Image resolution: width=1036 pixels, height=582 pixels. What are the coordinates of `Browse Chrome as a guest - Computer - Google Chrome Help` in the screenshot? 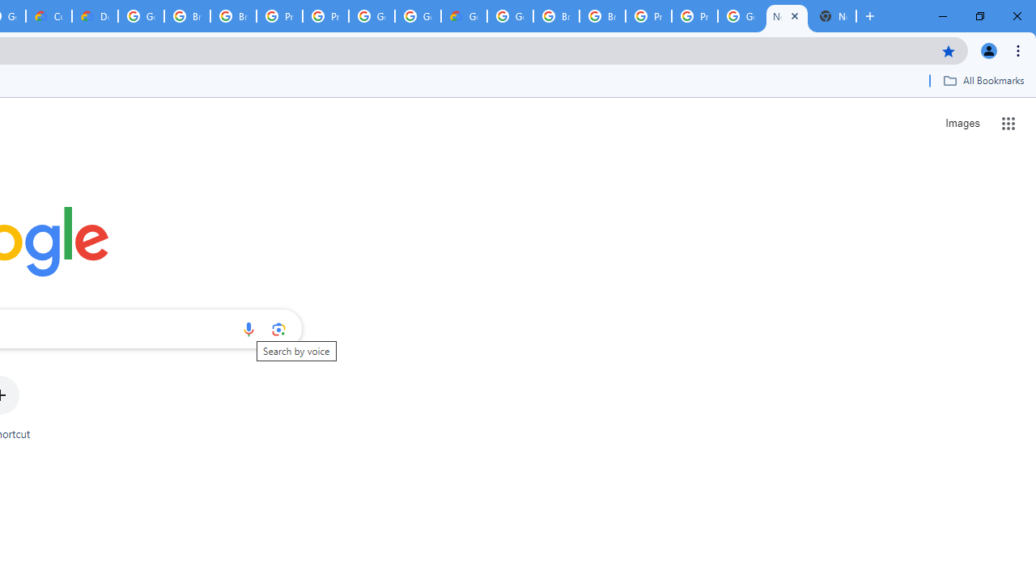 It's located at (602, 16).